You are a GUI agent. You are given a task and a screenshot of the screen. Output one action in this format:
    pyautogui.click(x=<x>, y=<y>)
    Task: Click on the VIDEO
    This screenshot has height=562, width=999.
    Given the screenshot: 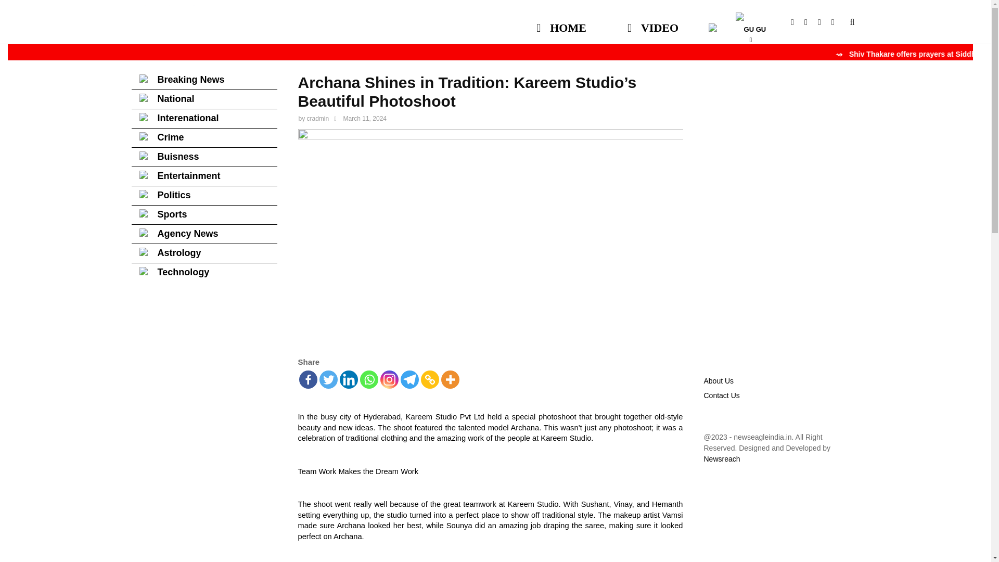 What is the action you would take?
    pyautogui.click(x=652, y=23)
    